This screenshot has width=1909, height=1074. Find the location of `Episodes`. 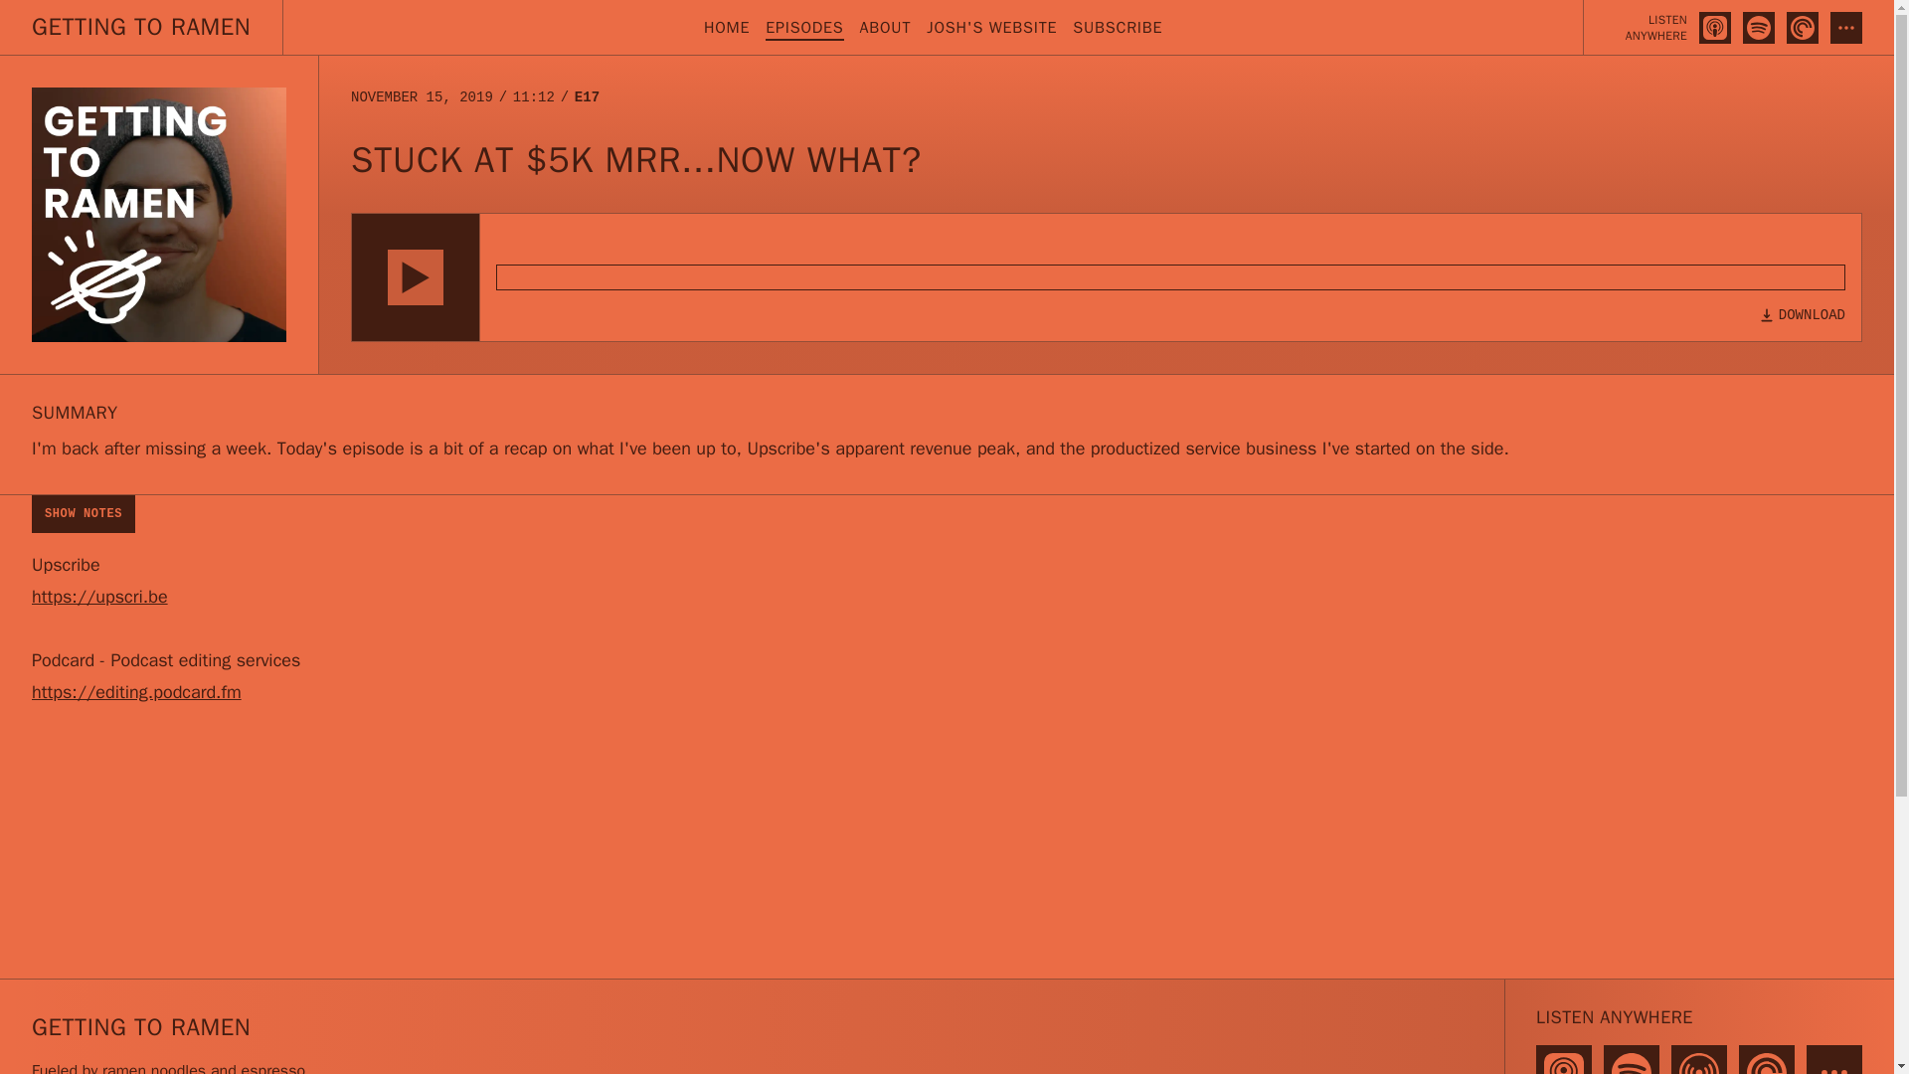

Episodes is located at coordinates (803, 28).